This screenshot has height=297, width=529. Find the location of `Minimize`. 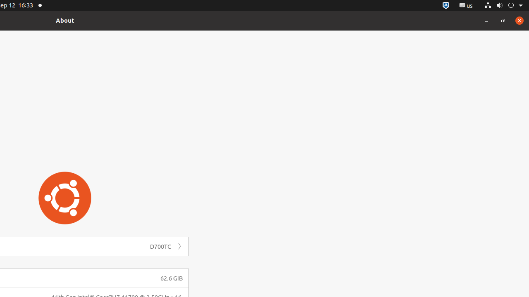

Minimize is located at coordinates (486, 21).